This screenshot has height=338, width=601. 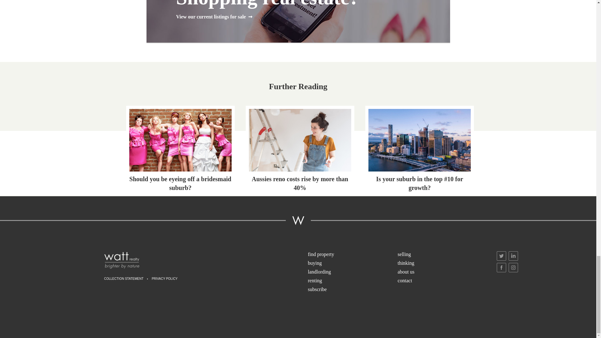 What do you see at coordinates (442, 255) in the screenshot?
I see `selling` at bounding box center [442, 255].